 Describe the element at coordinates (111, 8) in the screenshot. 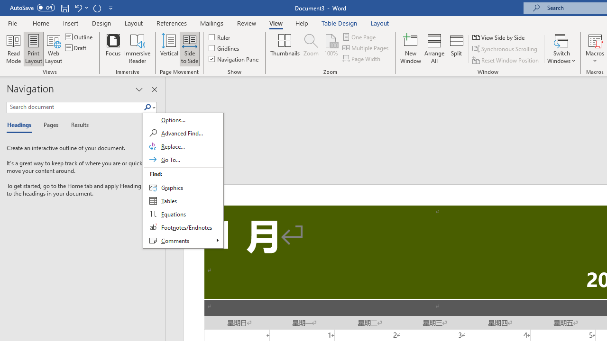

I see `Customize Quick Access Toolbar` at that location.